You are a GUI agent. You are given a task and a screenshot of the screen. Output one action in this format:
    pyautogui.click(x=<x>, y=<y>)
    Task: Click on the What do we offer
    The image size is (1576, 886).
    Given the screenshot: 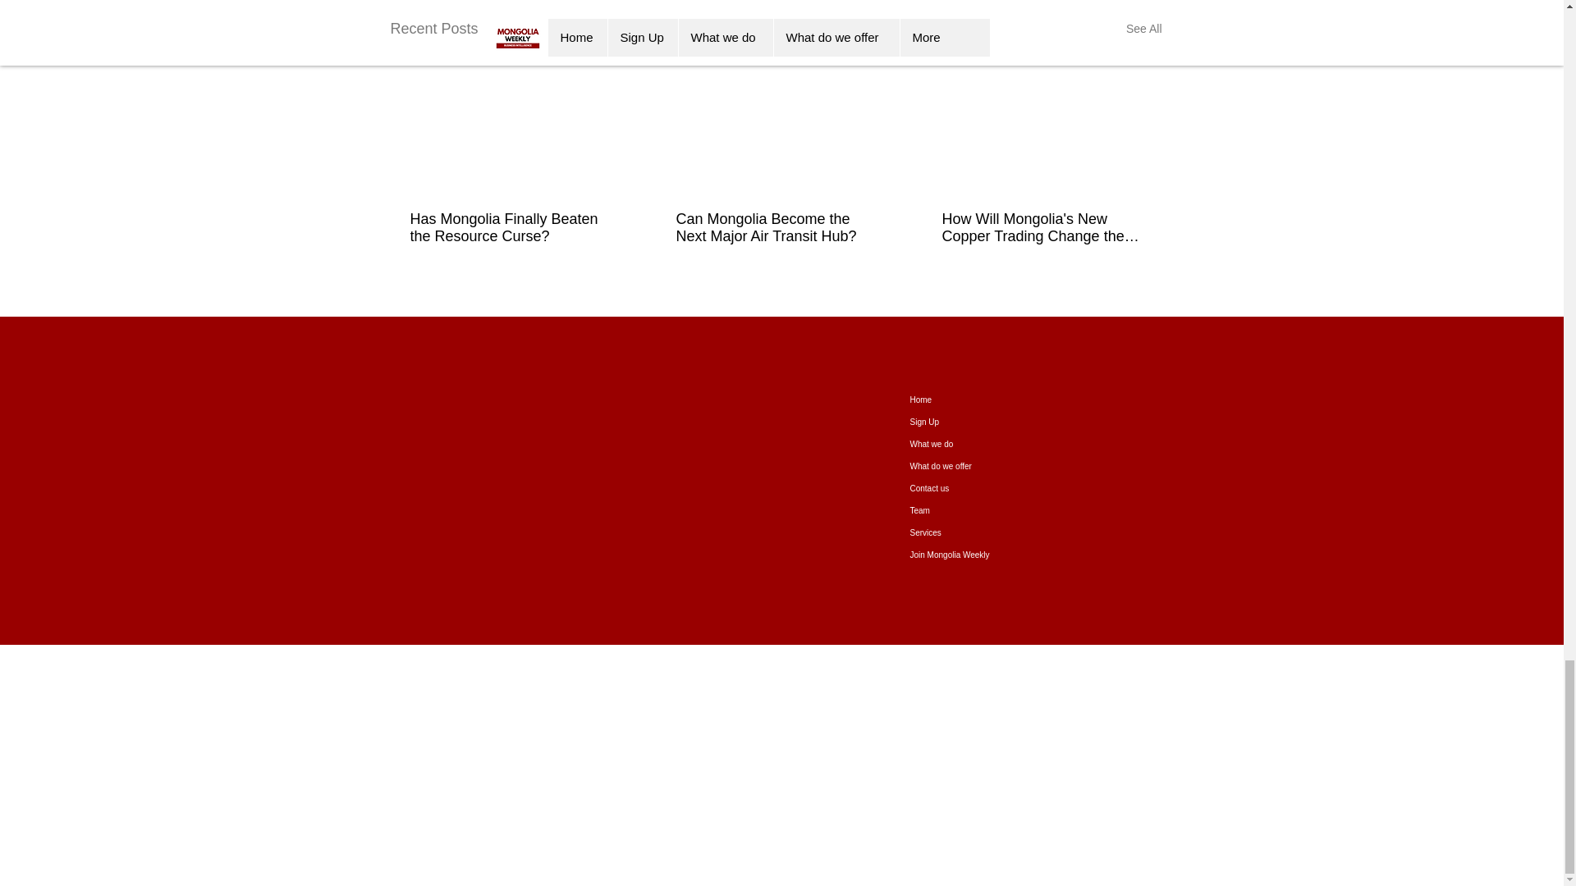 What is the action you would take?
    pyautogui.click(x=972, y=466)
    